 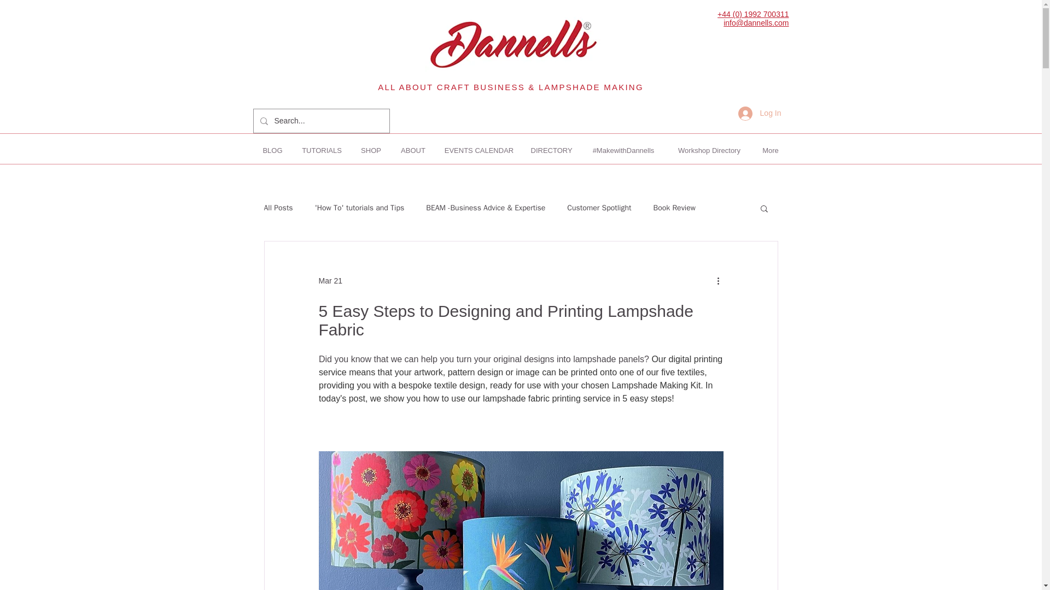 What do you see at coordinates (674, 208) in the screenshot?
I see `Book Review` at bounding box center [674, 208].